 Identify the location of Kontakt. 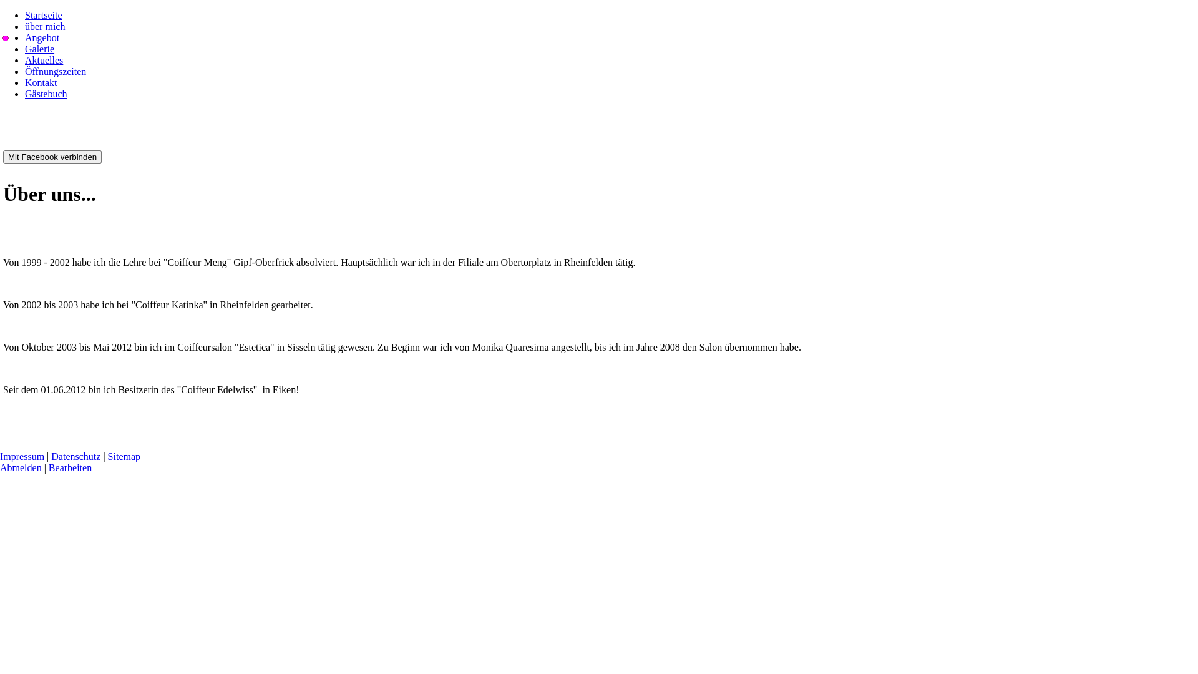
(41, 82).